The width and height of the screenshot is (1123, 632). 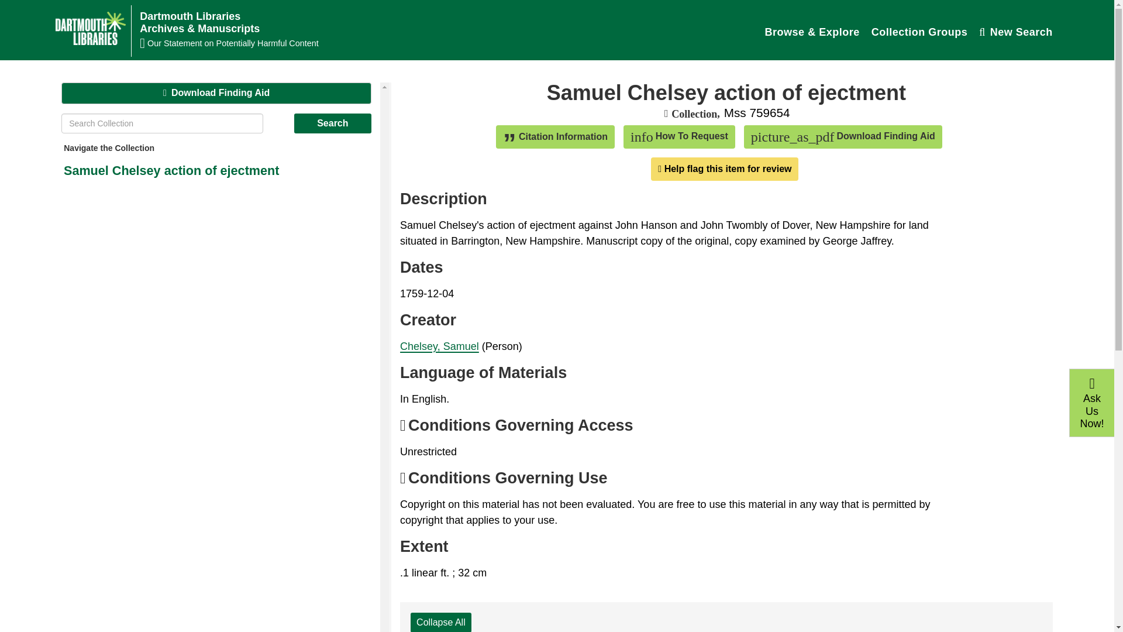 I want to click on Collection, so click(x=693, y=114).